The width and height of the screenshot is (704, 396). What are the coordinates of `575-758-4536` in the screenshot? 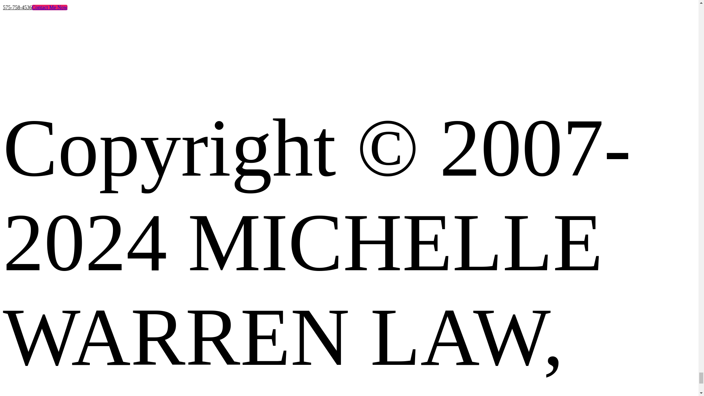 It's located at (17, 7).